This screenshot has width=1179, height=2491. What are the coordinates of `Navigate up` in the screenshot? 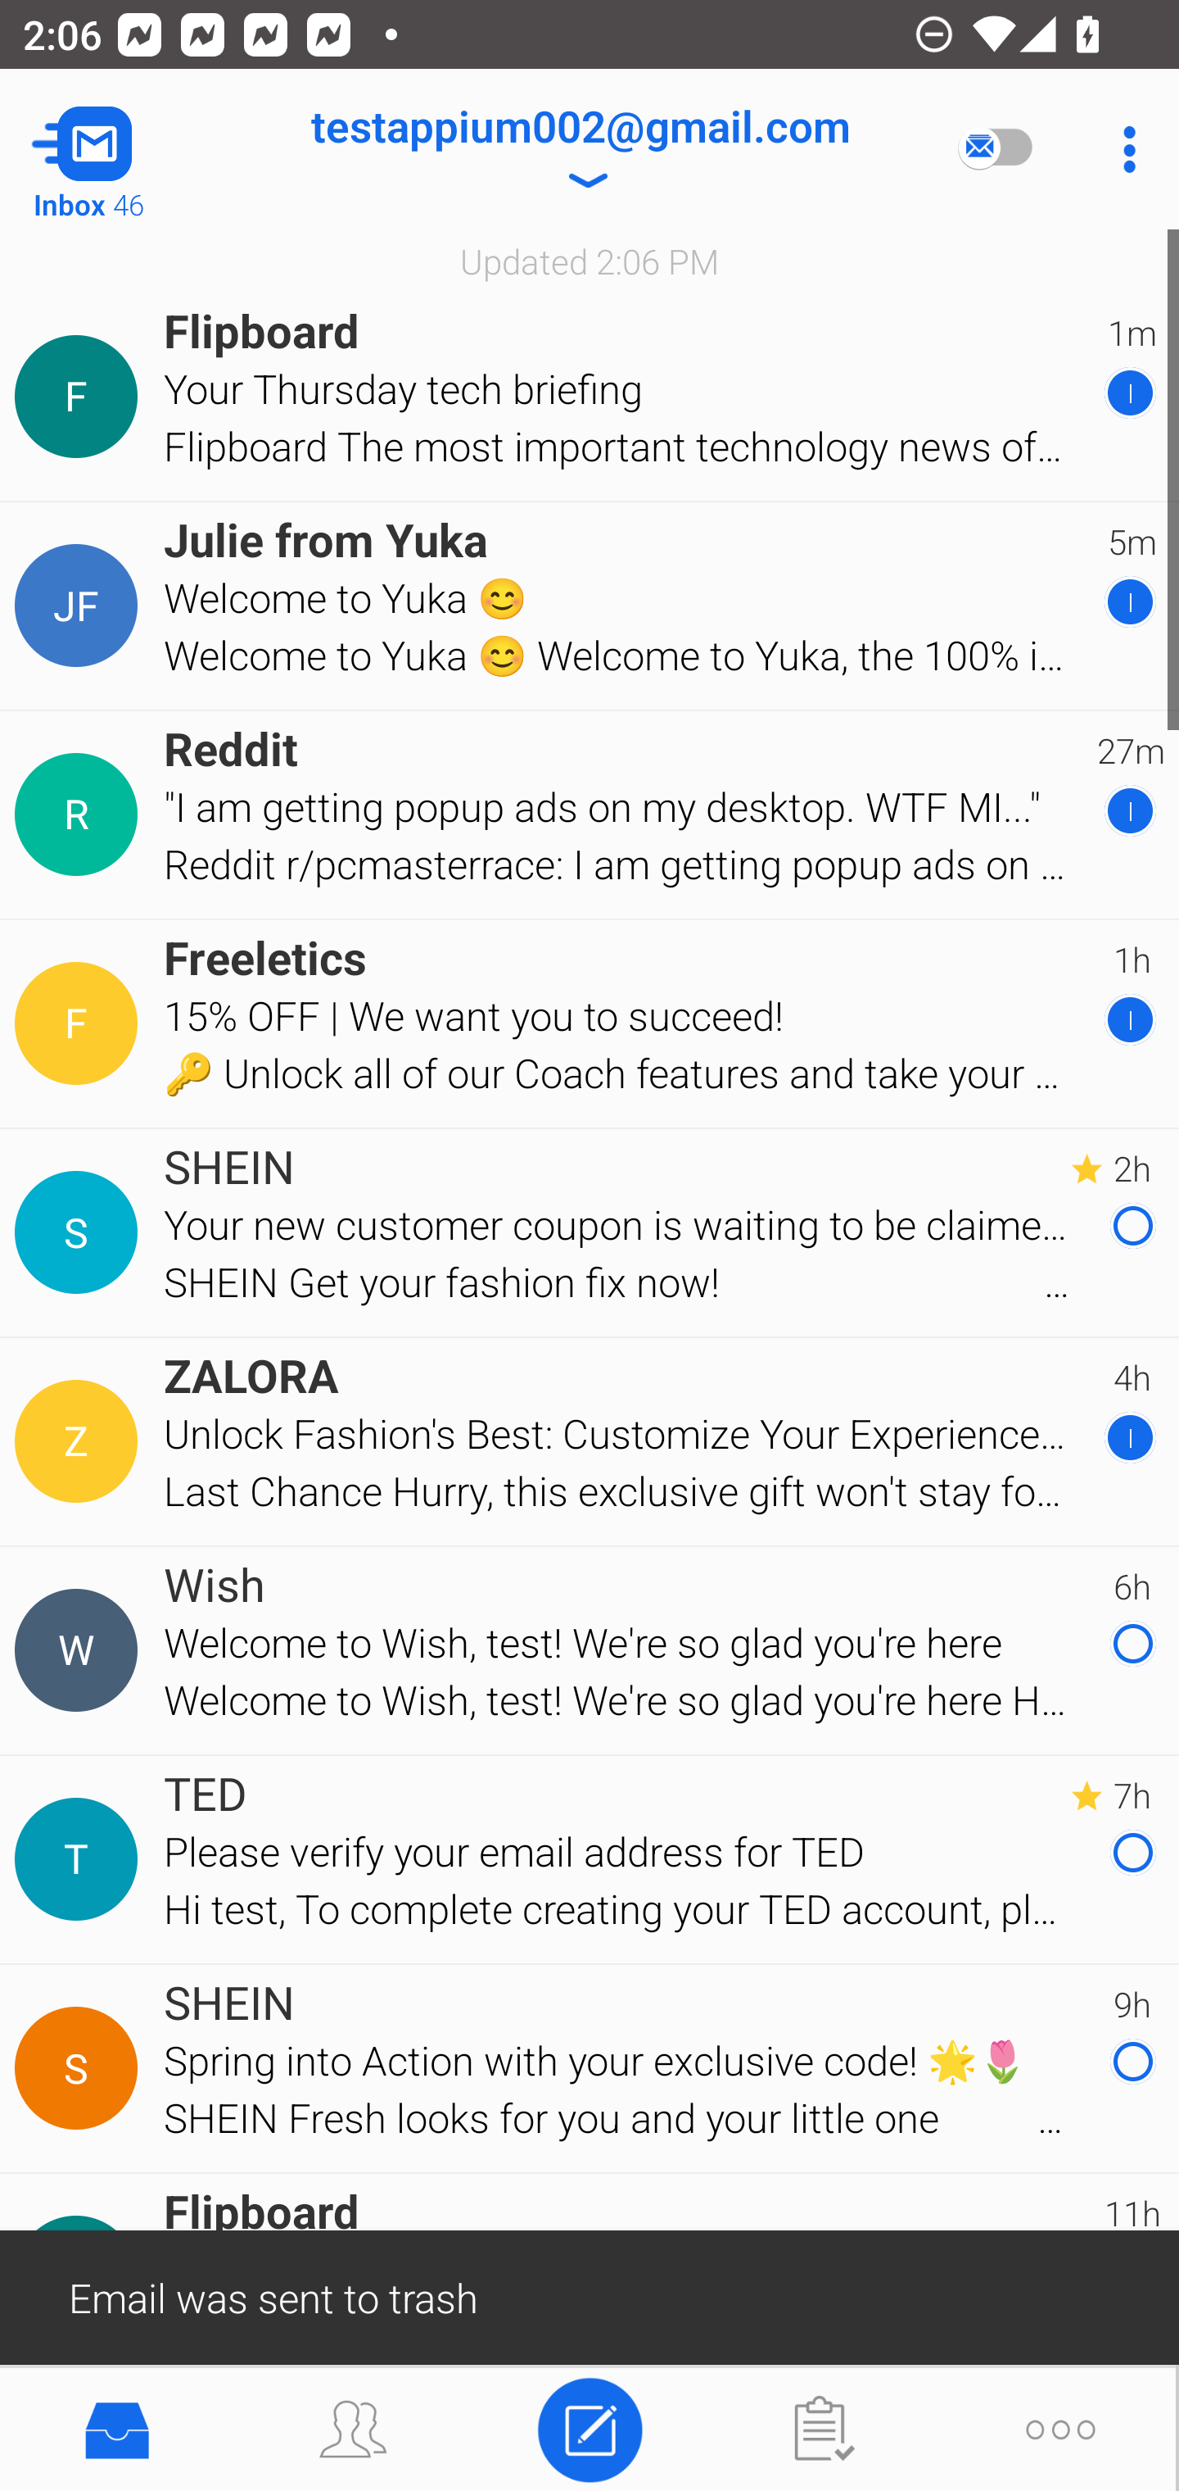 It's located at (129, 149).